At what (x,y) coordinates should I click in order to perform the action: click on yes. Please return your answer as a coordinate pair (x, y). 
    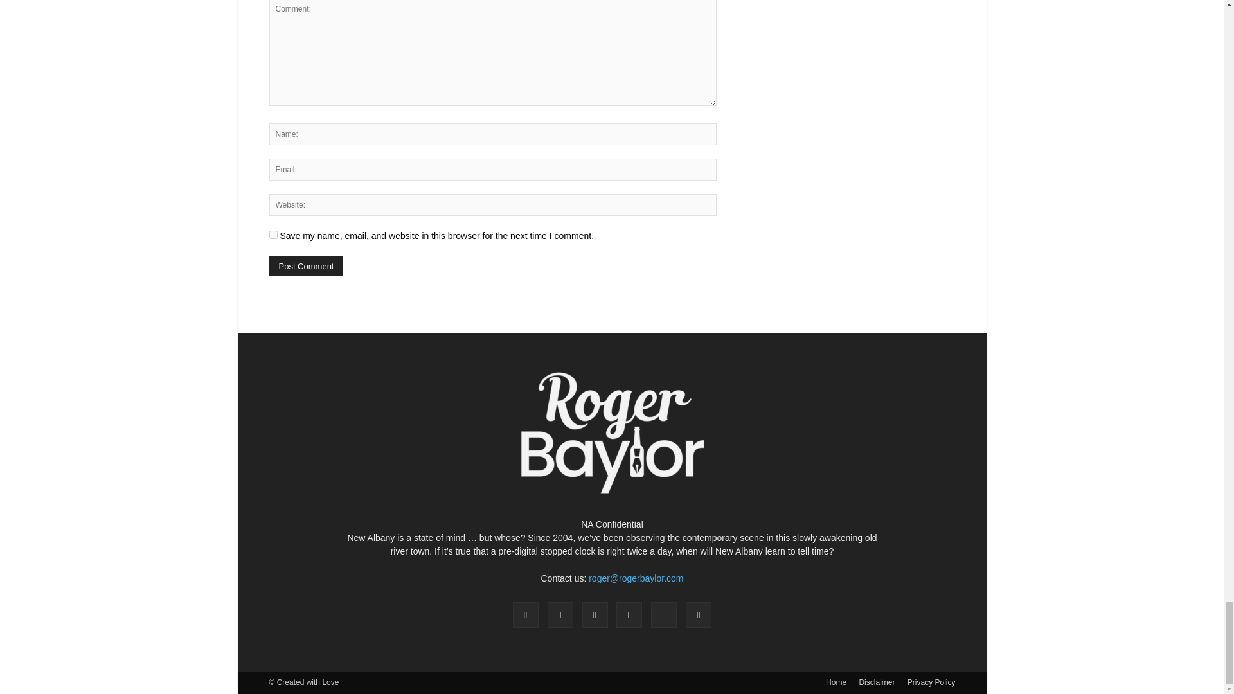
    Looking at the image, I should click on (273, 234).